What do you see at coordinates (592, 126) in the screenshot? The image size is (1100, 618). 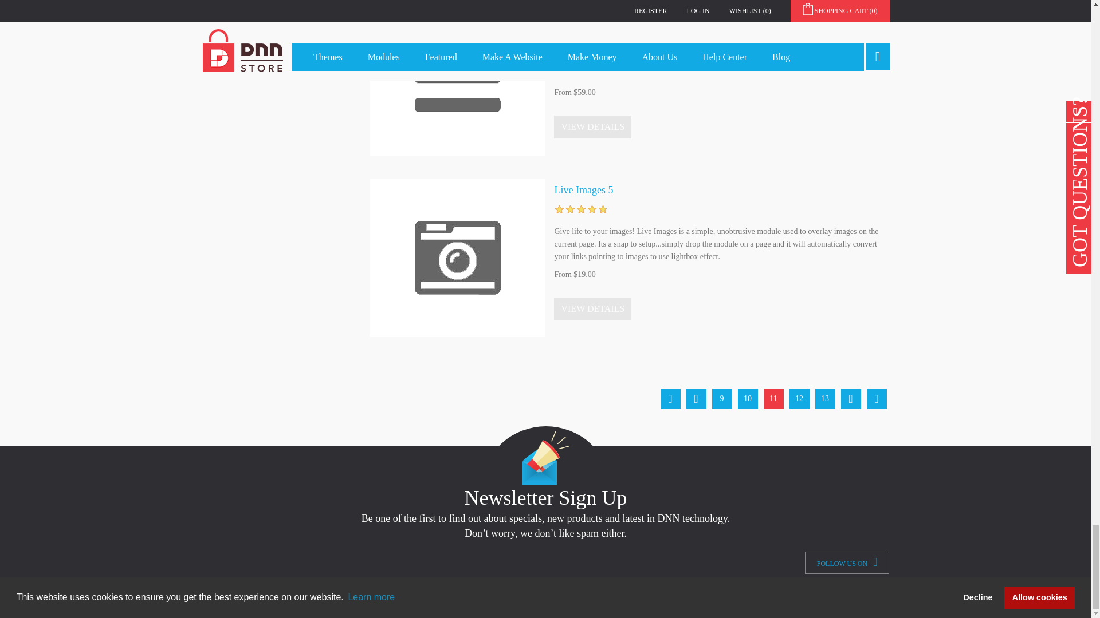 I see `View Details` at bounding box center [592, 126].